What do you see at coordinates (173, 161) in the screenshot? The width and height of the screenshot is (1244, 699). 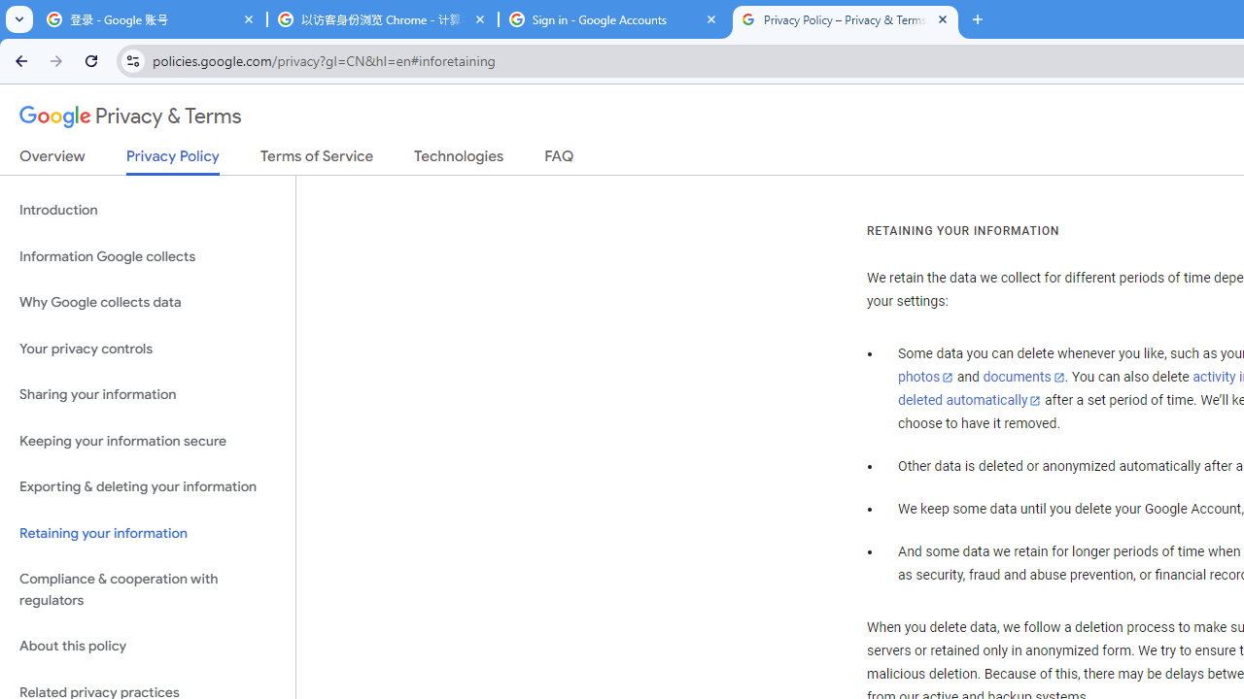 I see `Privacy Policy` at bounding box center [173, 161].